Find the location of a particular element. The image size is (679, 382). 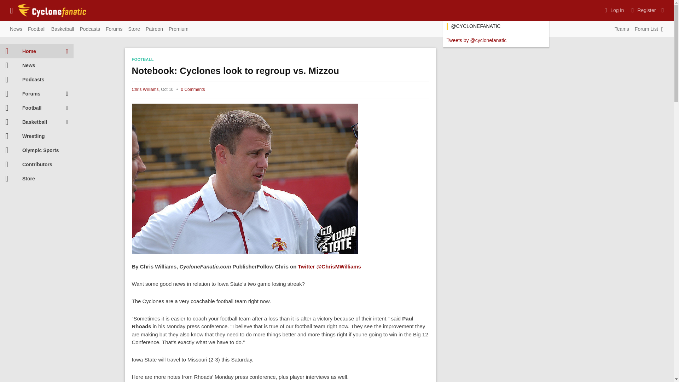

News is located at coordinates (16, 29).